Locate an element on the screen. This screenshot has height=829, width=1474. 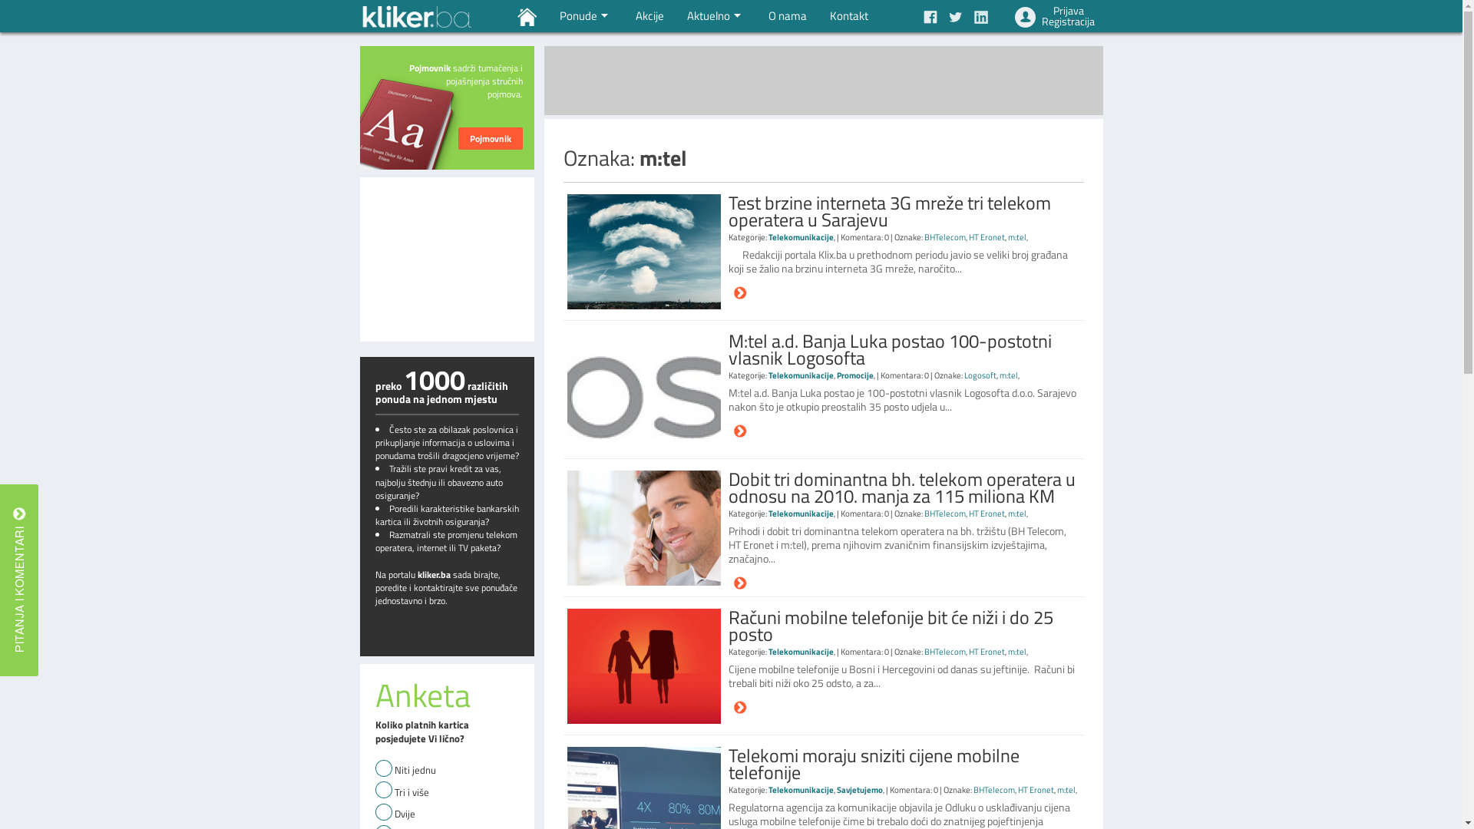
Telekomi moraju sniziti cijene mobilne telefonije is located at coordinates (901, 764).